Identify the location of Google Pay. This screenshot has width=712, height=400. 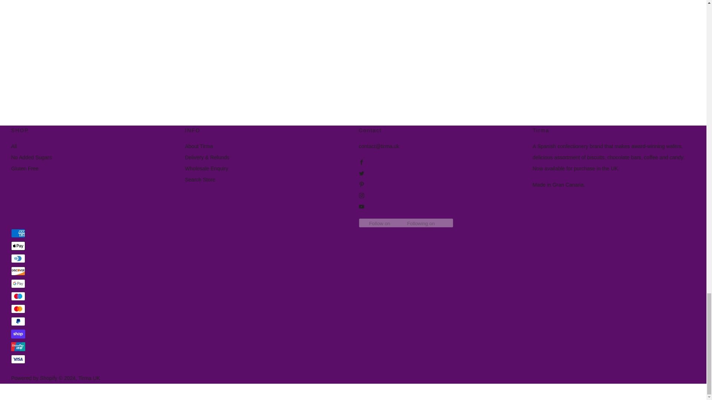
(18, 283).